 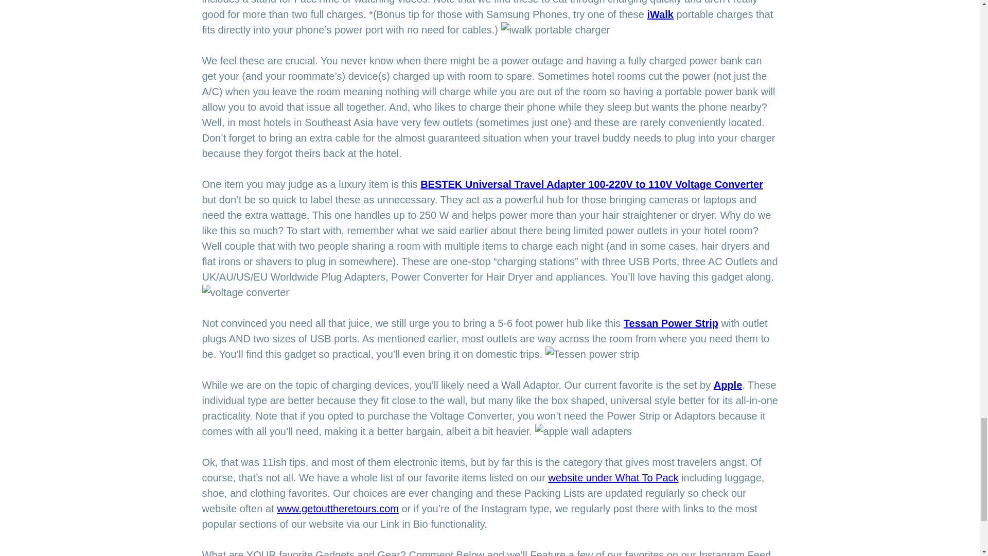 What do you see at coordinates (613, 477) in the screenshot?
I see `website under What To Pack` at bounding box center [613, 477].